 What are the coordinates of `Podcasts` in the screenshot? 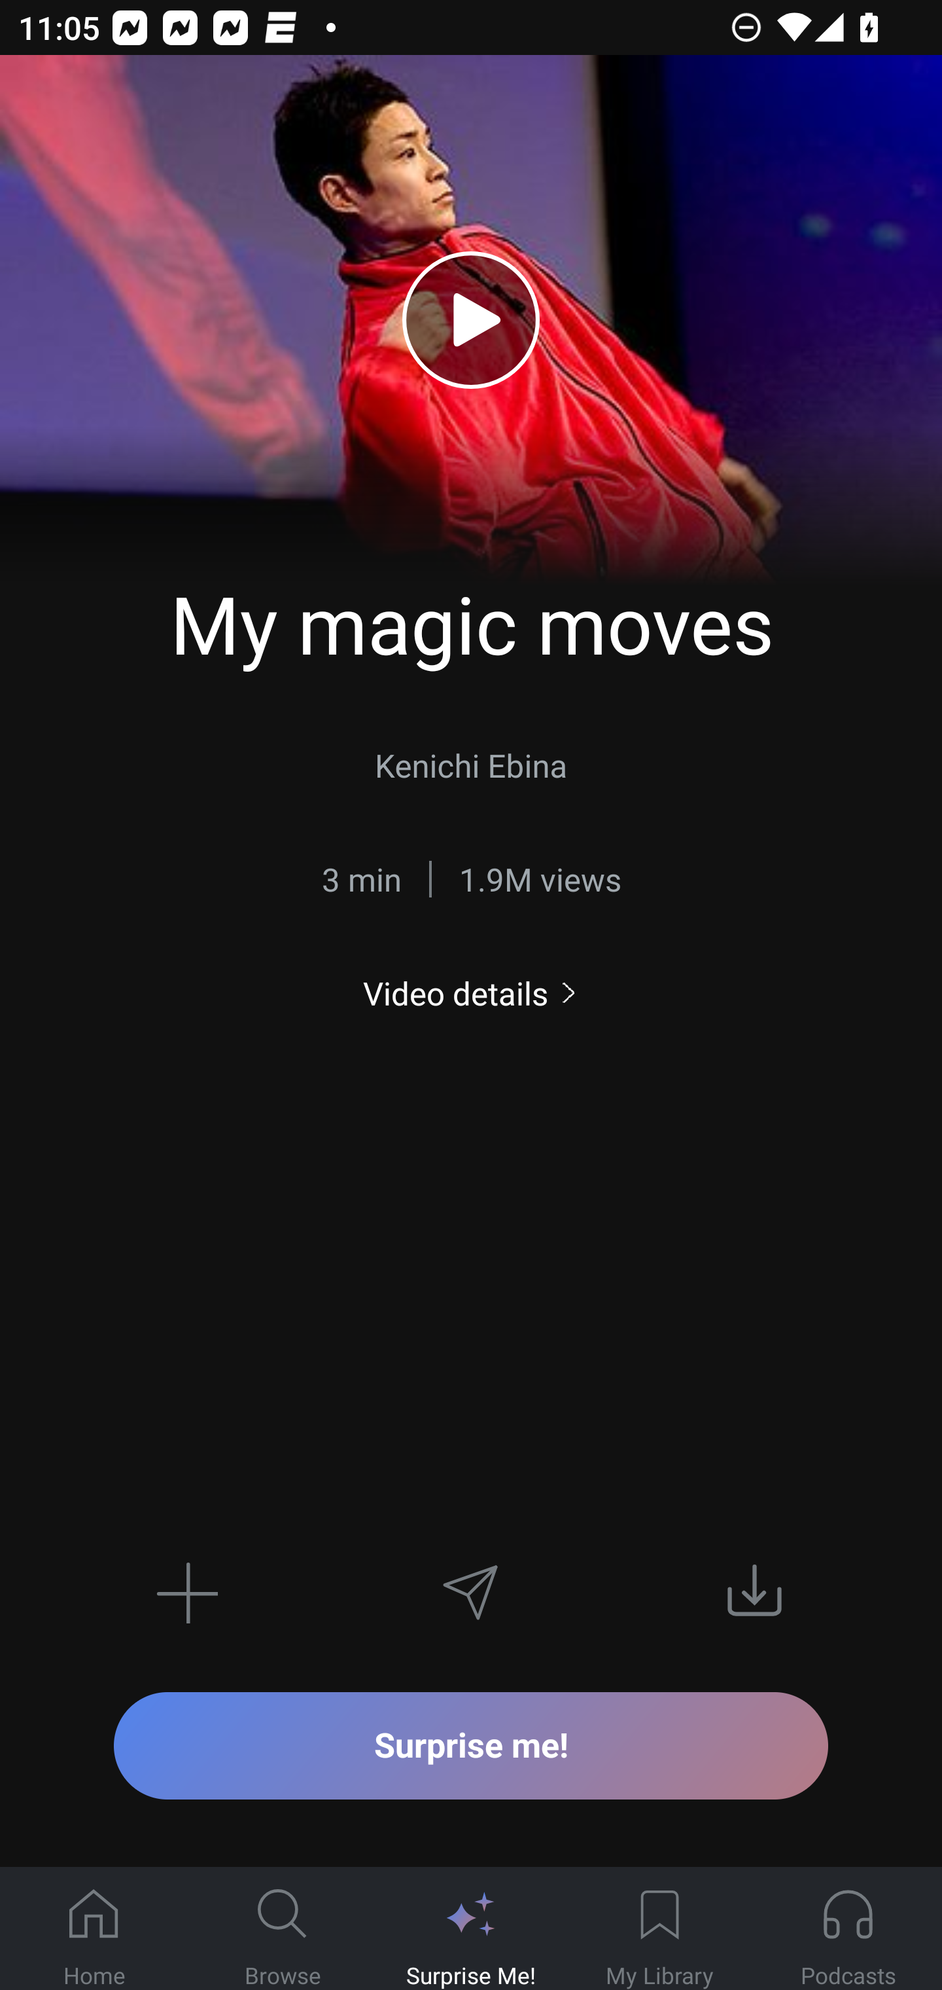 It's located at (848, 1929).